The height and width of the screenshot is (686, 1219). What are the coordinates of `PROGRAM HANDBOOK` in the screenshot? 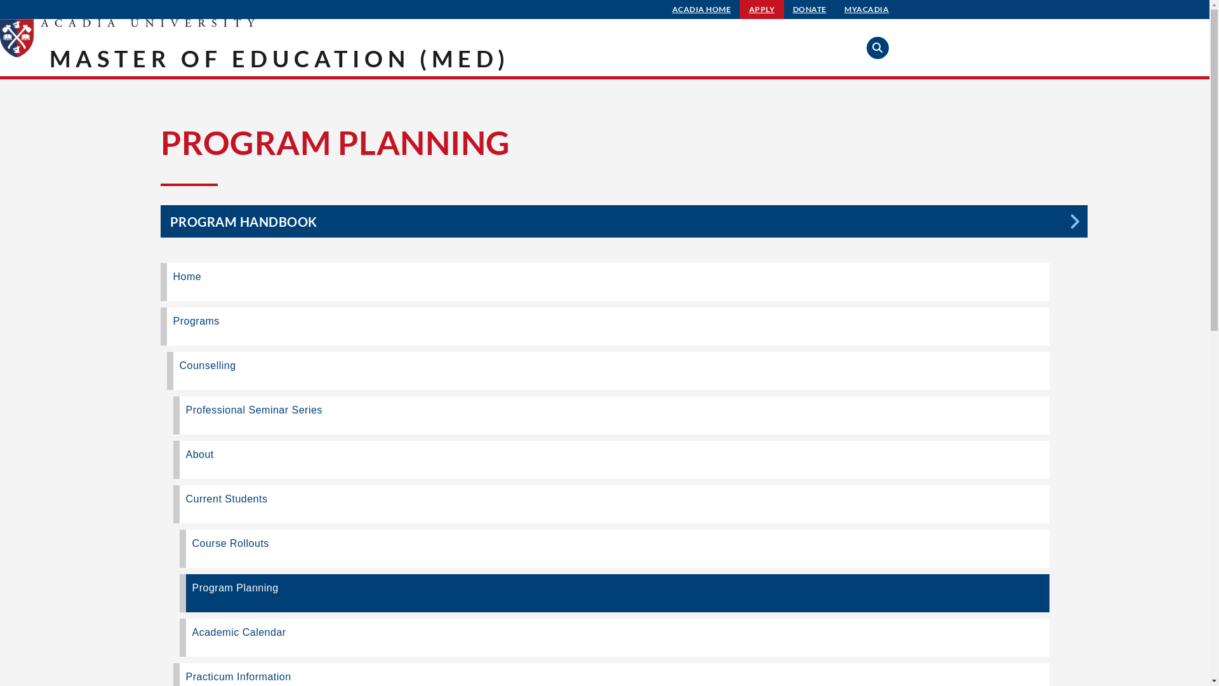 It's located at (623, 221).